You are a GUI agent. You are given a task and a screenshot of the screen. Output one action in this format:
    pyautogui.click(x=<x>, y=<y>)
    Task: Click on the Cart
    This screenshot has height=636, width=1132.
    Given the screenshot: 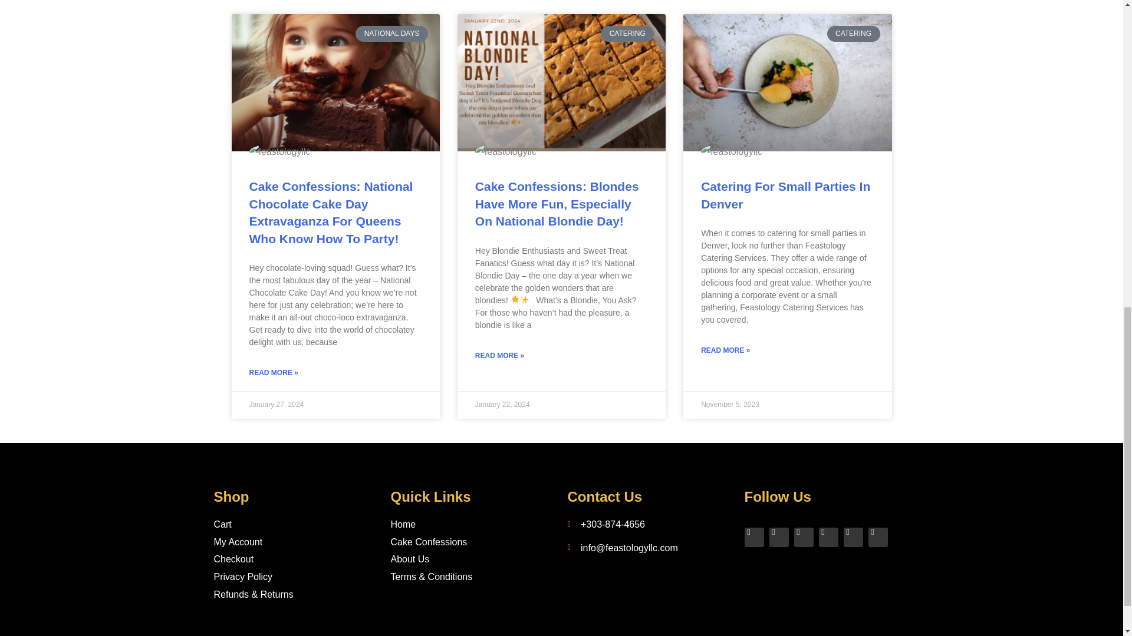 What is the action you would take?
    pyautogui.click(x=296, y=524)
    